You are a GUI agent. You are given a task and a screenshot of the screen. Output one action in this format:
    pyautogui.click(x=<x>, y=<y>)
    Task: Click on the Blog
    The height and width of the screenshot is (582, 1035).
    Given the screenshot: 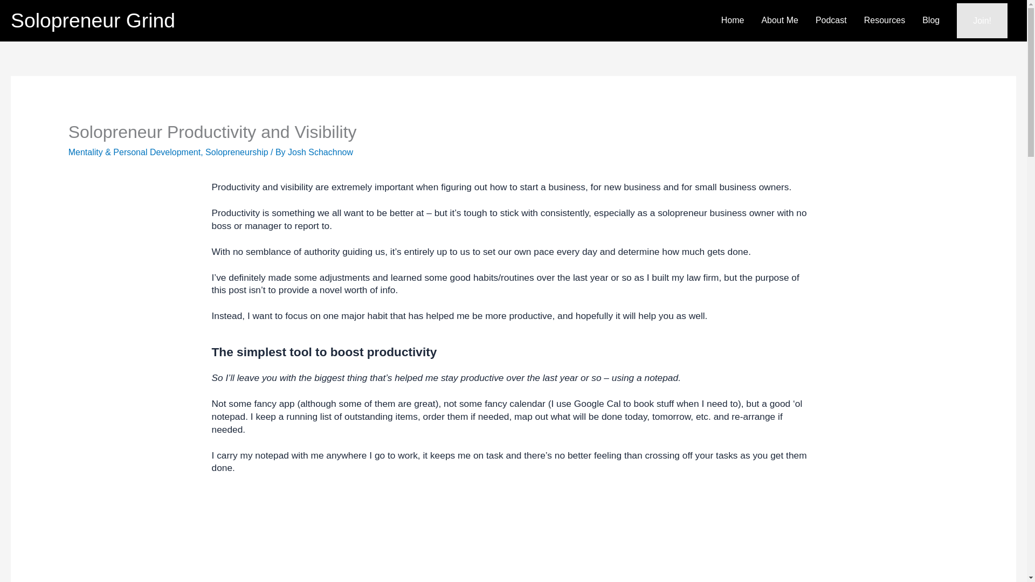 What is the action you would take?
    pyautogui.click(x=930, y=21)
    